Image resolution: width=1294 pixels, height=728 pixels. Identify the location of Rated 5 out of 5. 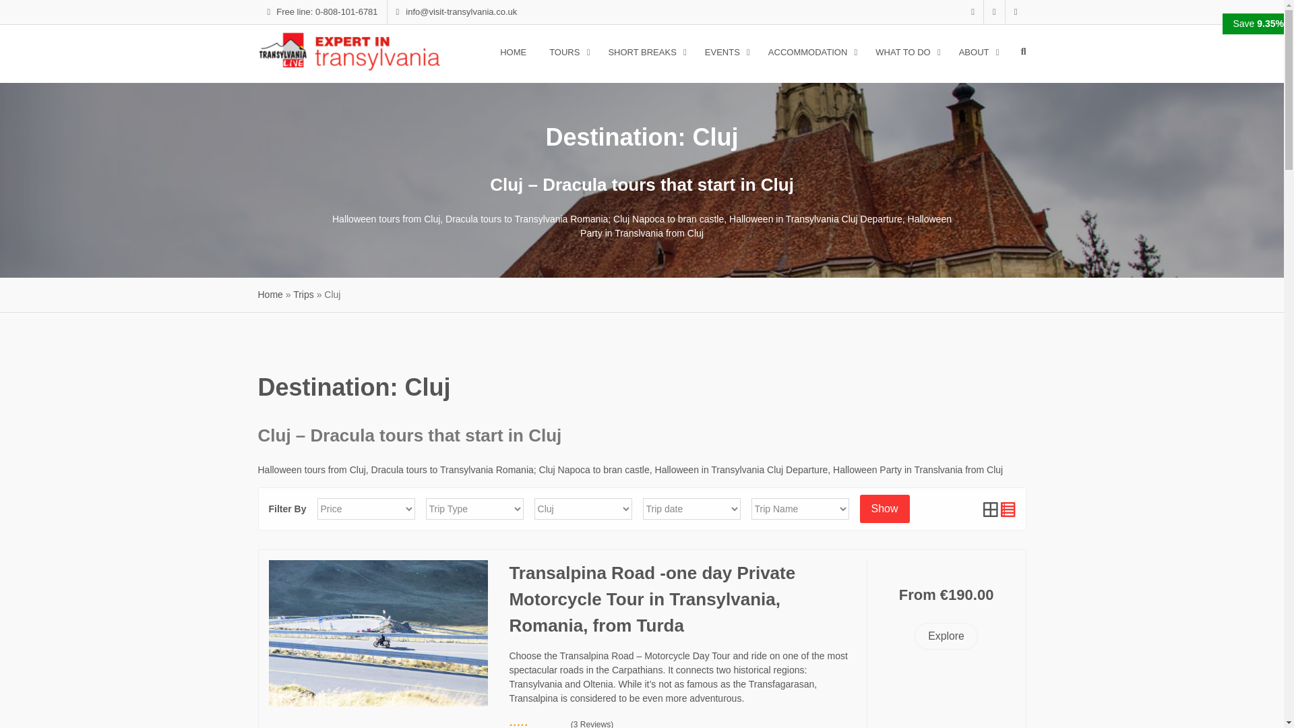
(536, 721).